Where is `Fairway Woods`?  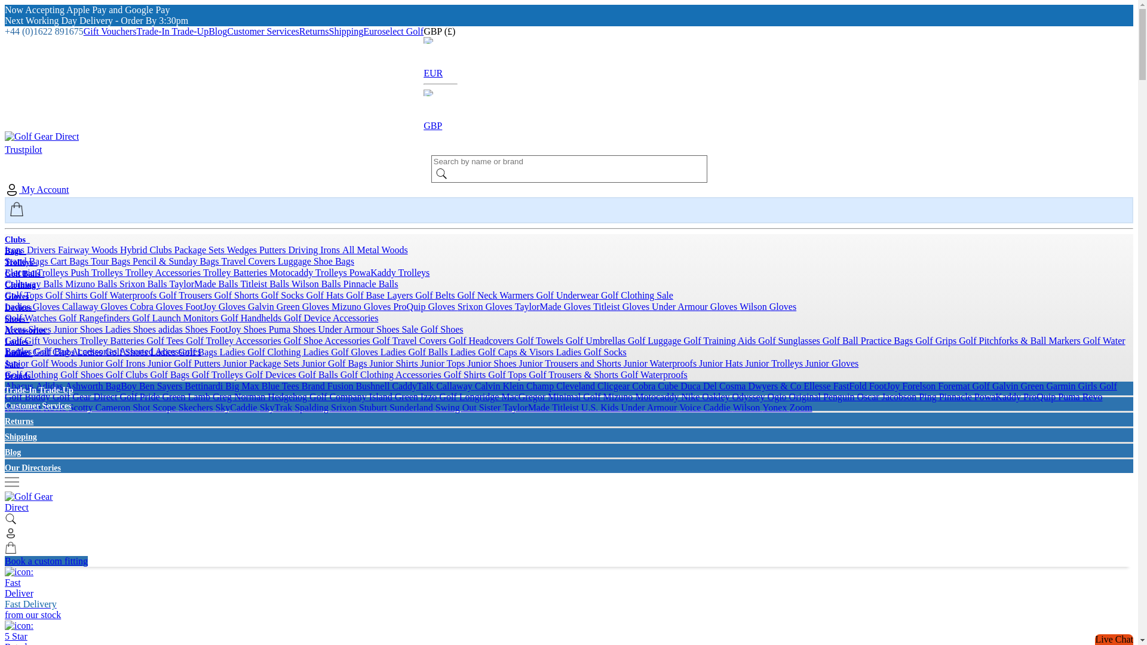
Fairway Woods is located at coordinates (89, 250).